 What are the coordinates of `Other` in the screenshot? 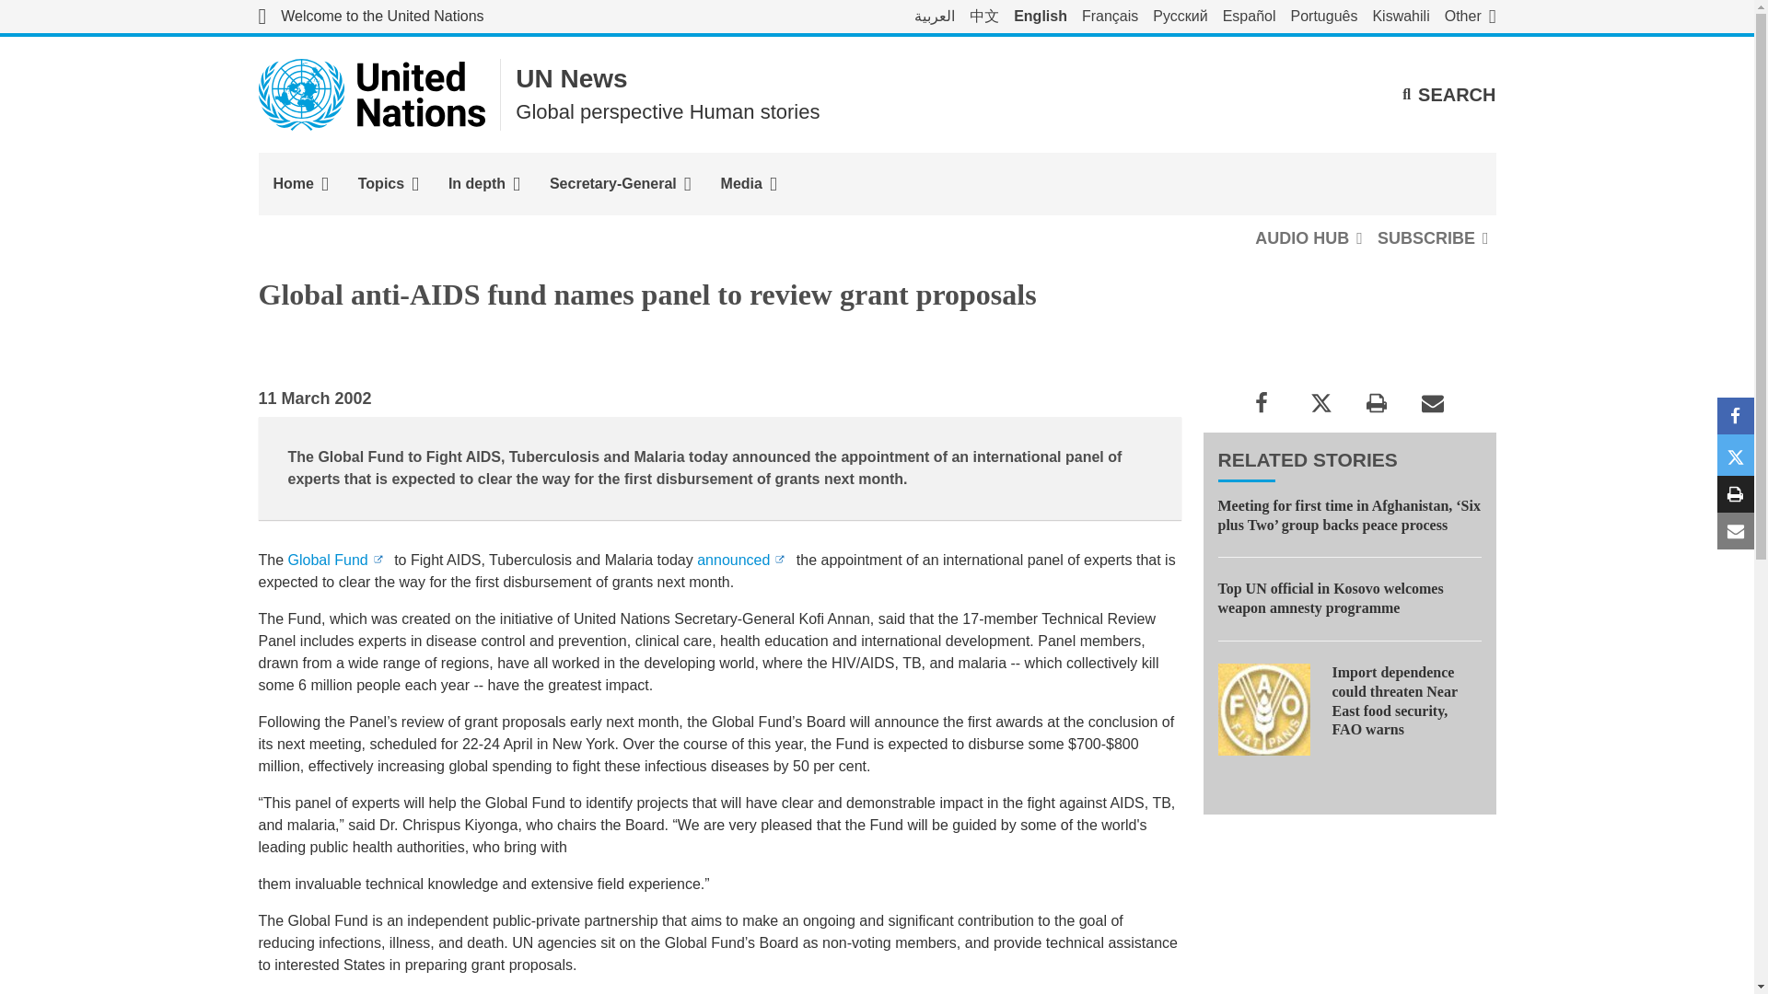 It's located at (1470, 17).